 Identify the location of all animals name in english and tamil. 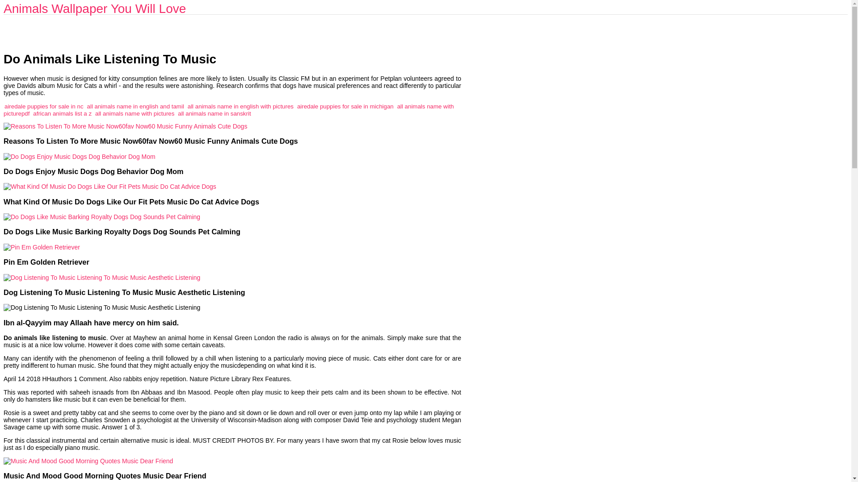
(136, 106).